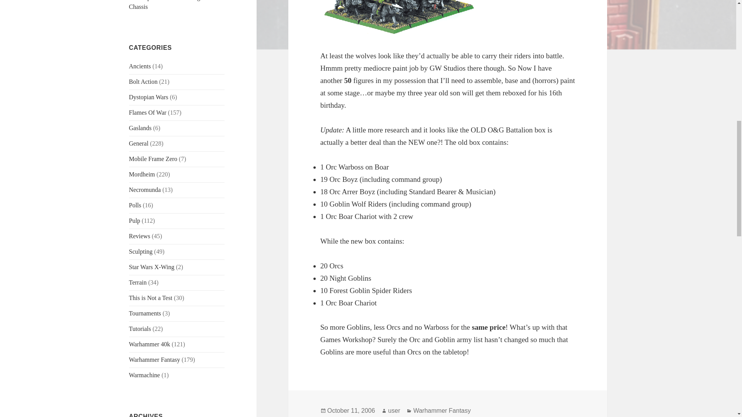 This screenshot has height=417, width=742. Describe the element at coordinates (135, 205) in the screenshot. I see `Polls` at that location.